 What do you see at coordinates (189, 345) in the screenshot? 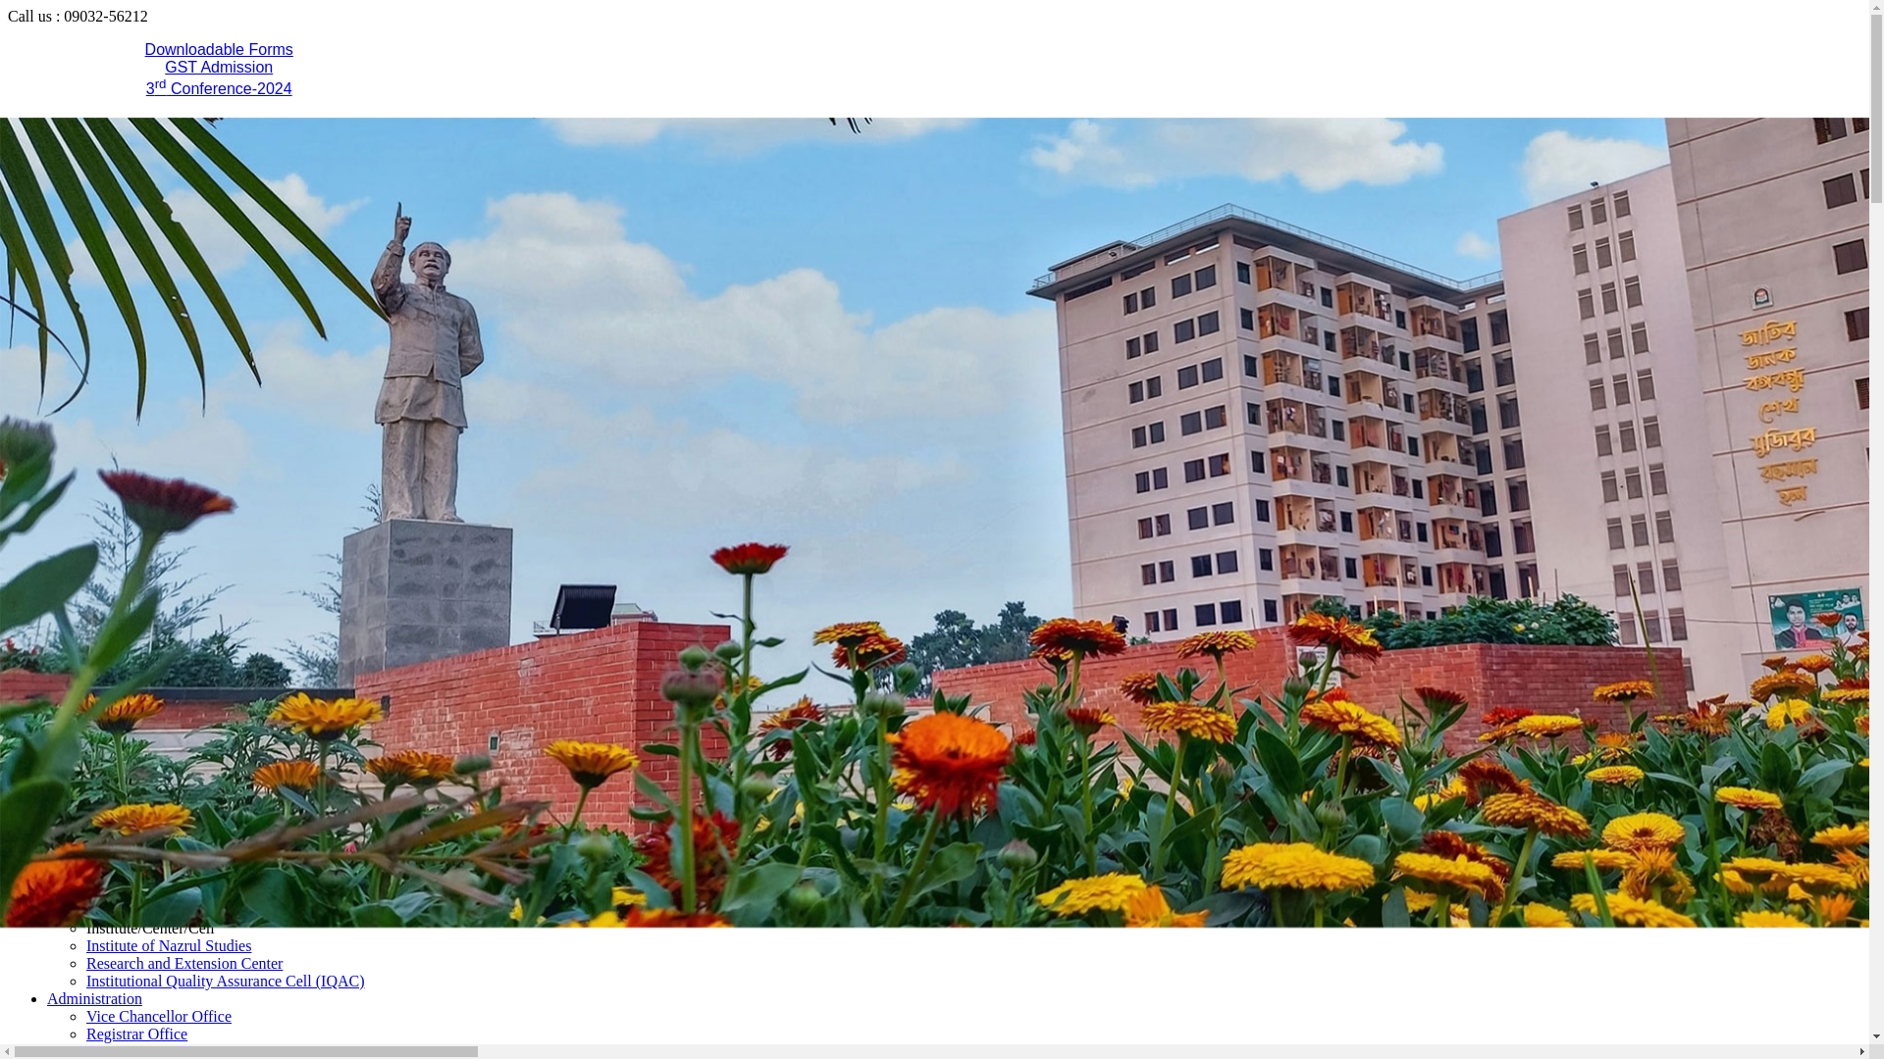
I see `English Language and Literature` at bounding box center [189, 345].